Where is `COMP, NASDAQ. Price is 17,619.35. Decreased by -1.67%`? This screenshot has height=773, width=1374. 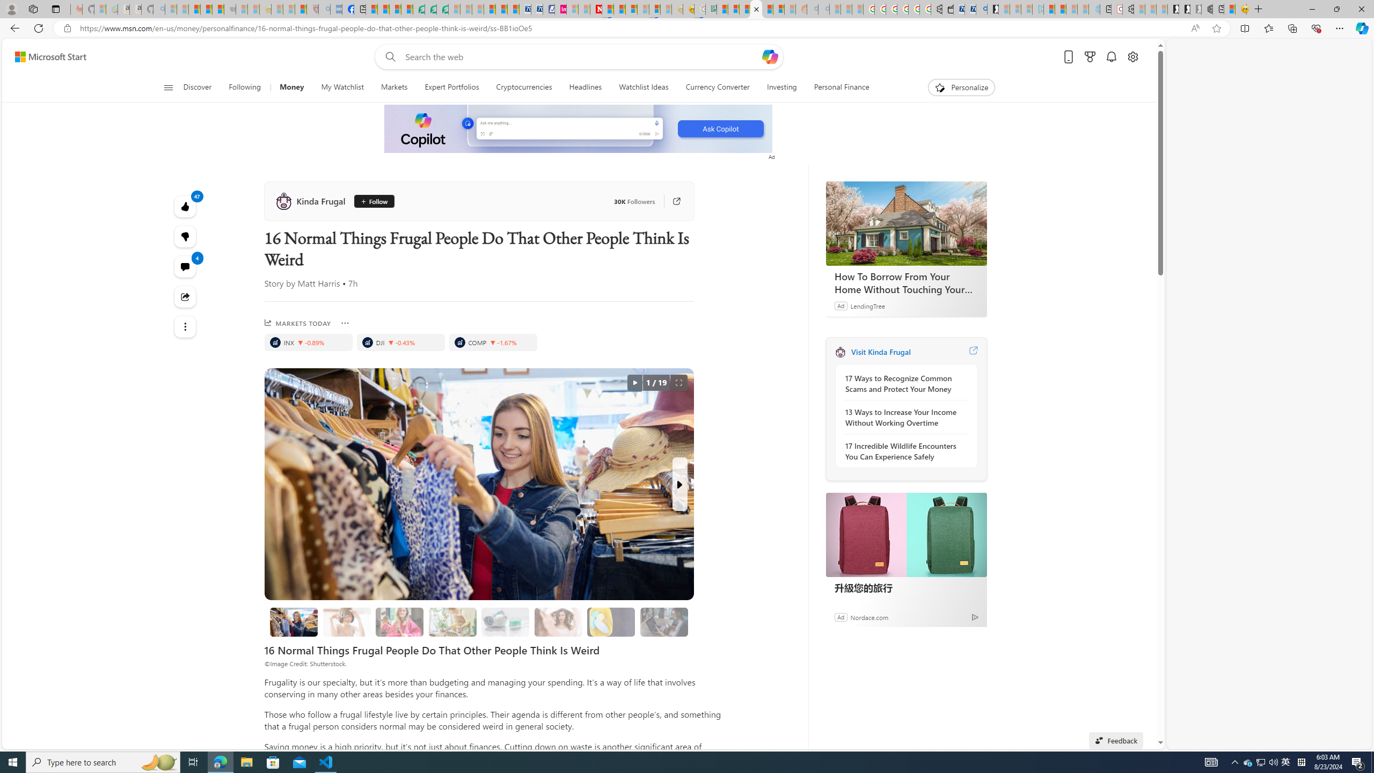 COMP, NASDAQ. Price is 17,619.35. Decreased by -1.67% is located at coordinates (493, 342).